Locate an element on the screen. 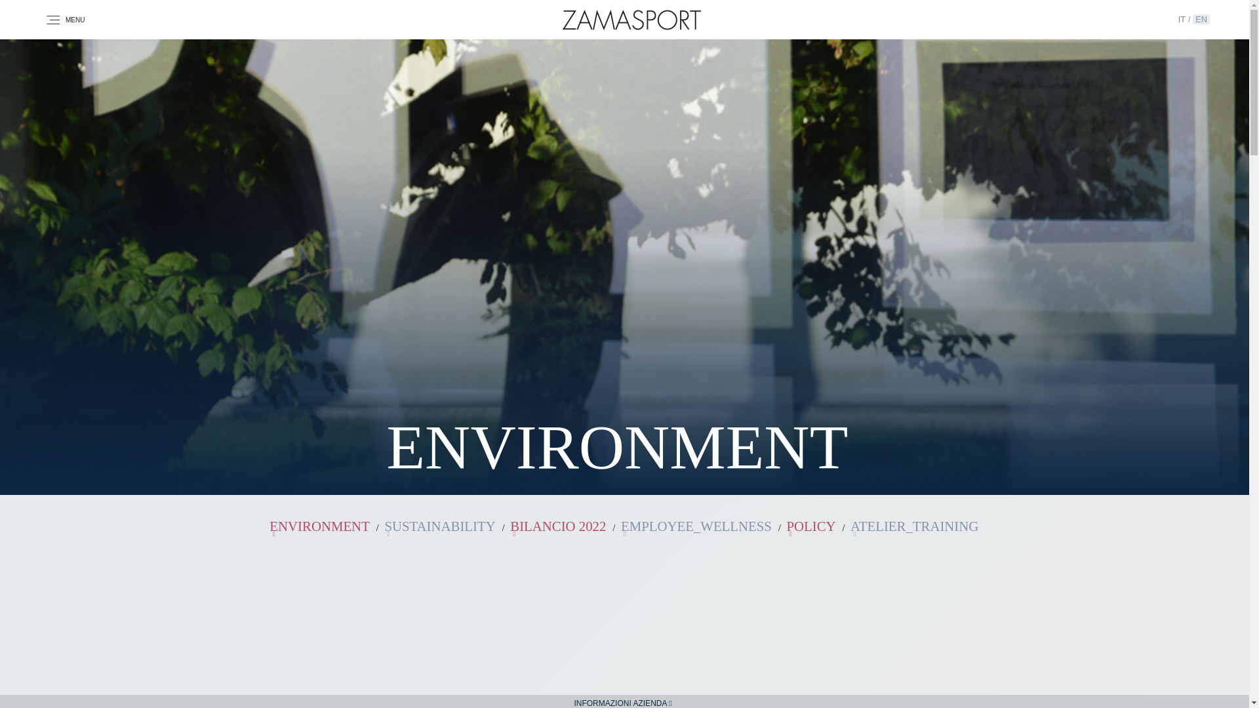 The height and width of the screenshot is (708, 1259). ENVIRONMENT is located at coordinates (320, 526).